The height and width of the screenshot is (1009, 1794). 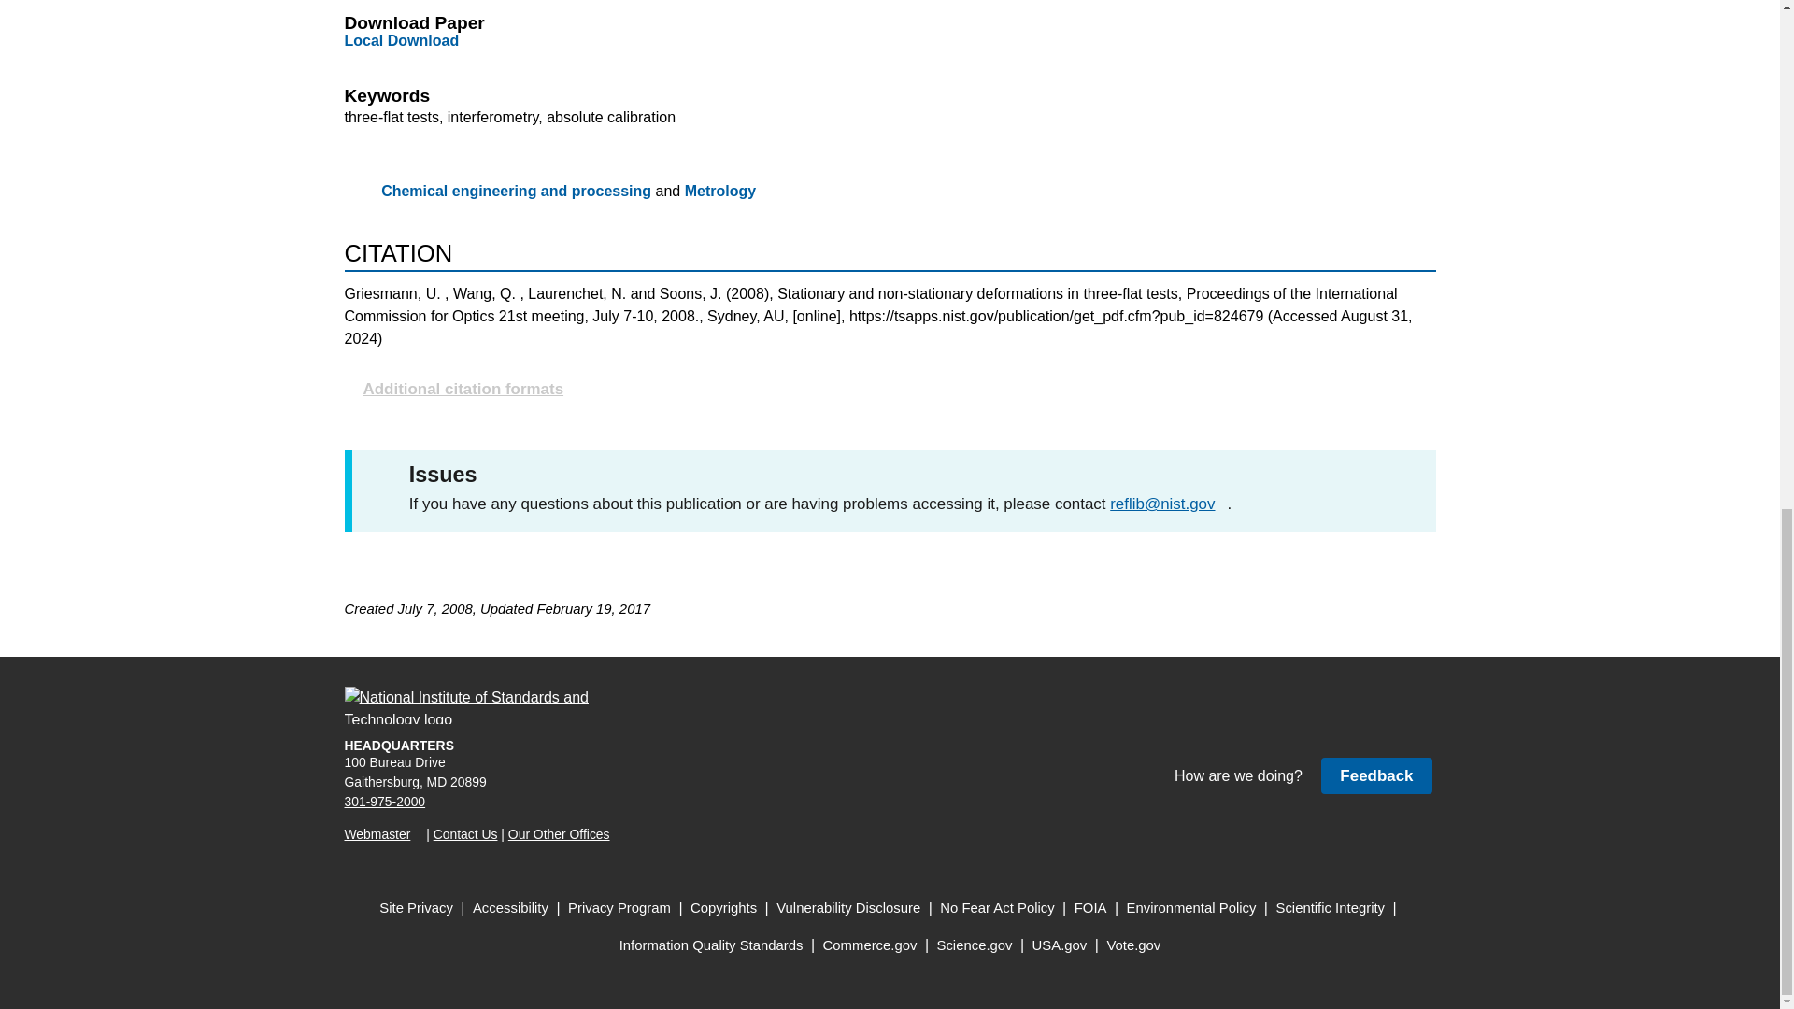 I want to click on Provide feedback, so click(x=1375, y=775).